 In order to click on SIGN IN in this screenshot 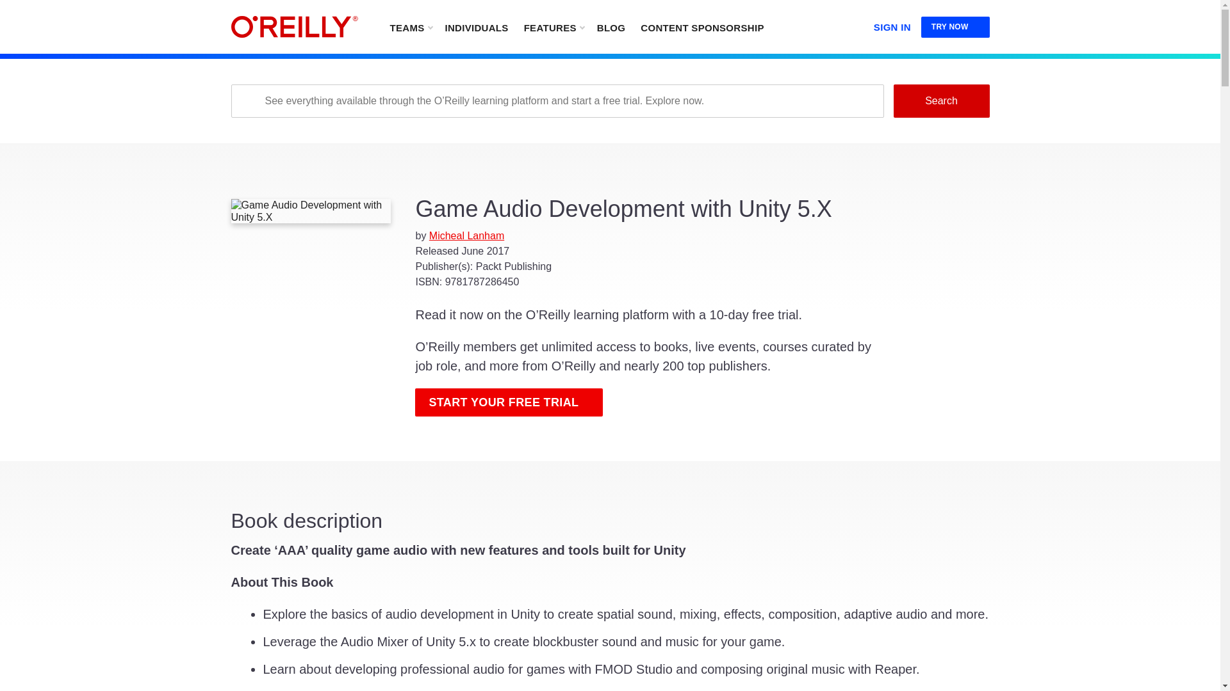, I will do `click(892, 24)`.